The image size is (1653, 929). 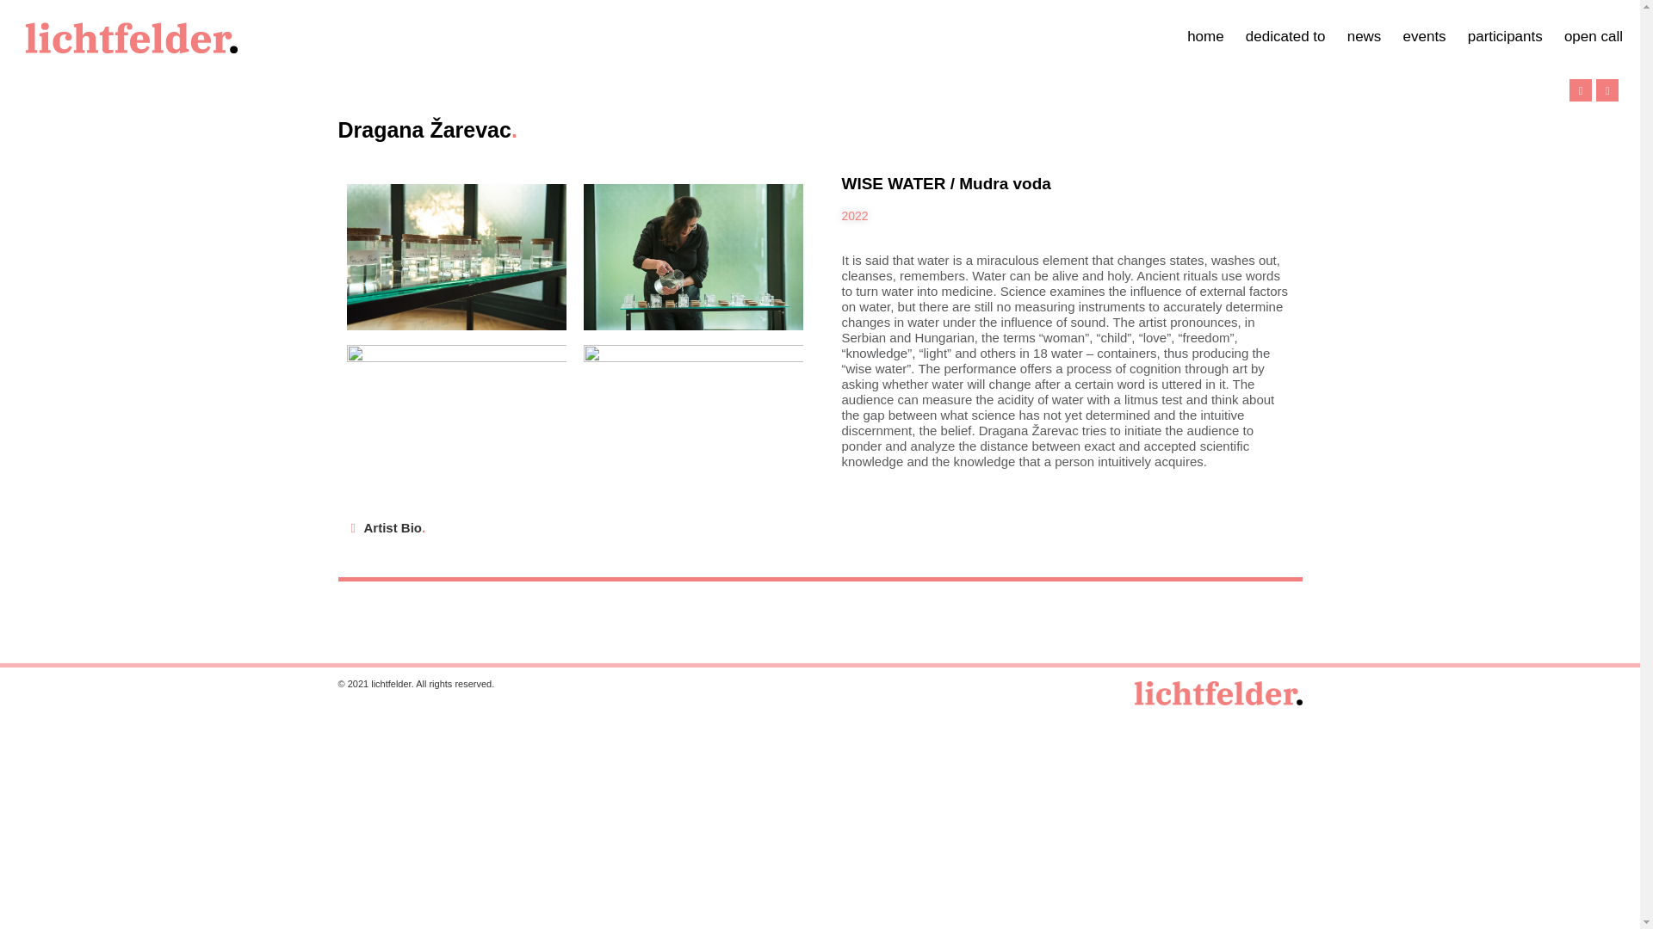 What do you see at coordinates (1364, 36) in the screenshot?
I see `news` at bounding box center [1364, 36].